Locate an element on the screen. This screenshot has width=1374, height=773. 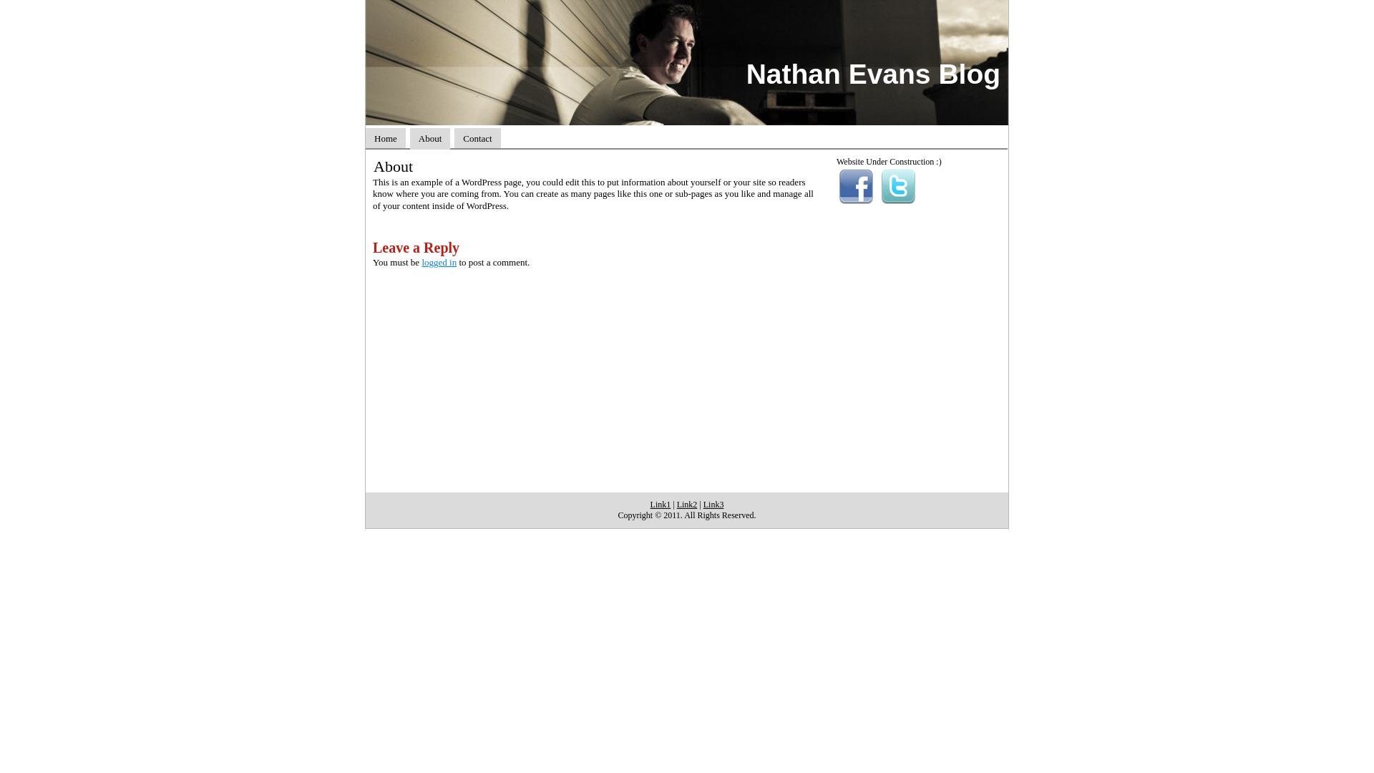
About is located at coordinates (431, 139).